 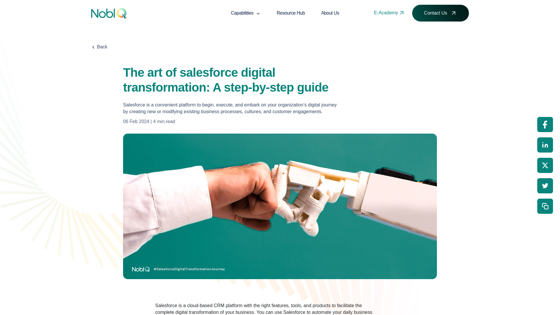 I want to click on About Us, so click(x=330, y=13).